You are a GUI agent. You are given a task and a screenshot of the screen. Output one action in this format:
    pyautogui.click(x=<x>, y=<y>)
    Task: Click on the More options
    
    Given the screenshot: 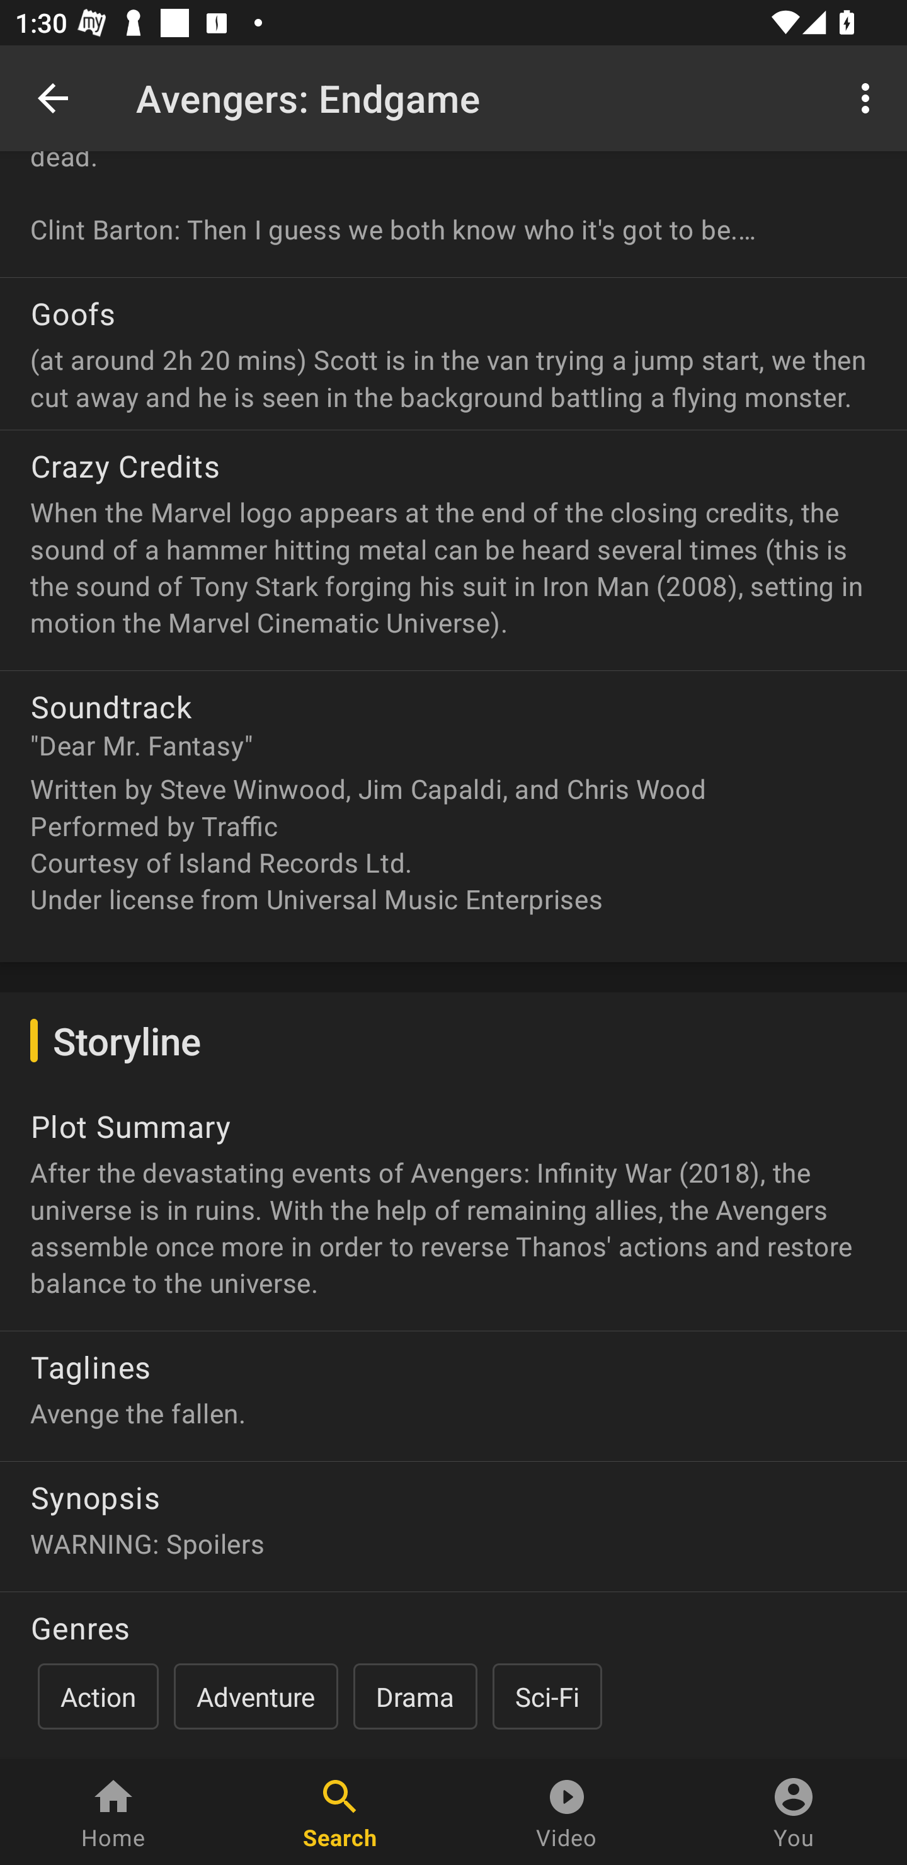 What is the action you would take?
    pyautogui.click(x=869, y=97)
    